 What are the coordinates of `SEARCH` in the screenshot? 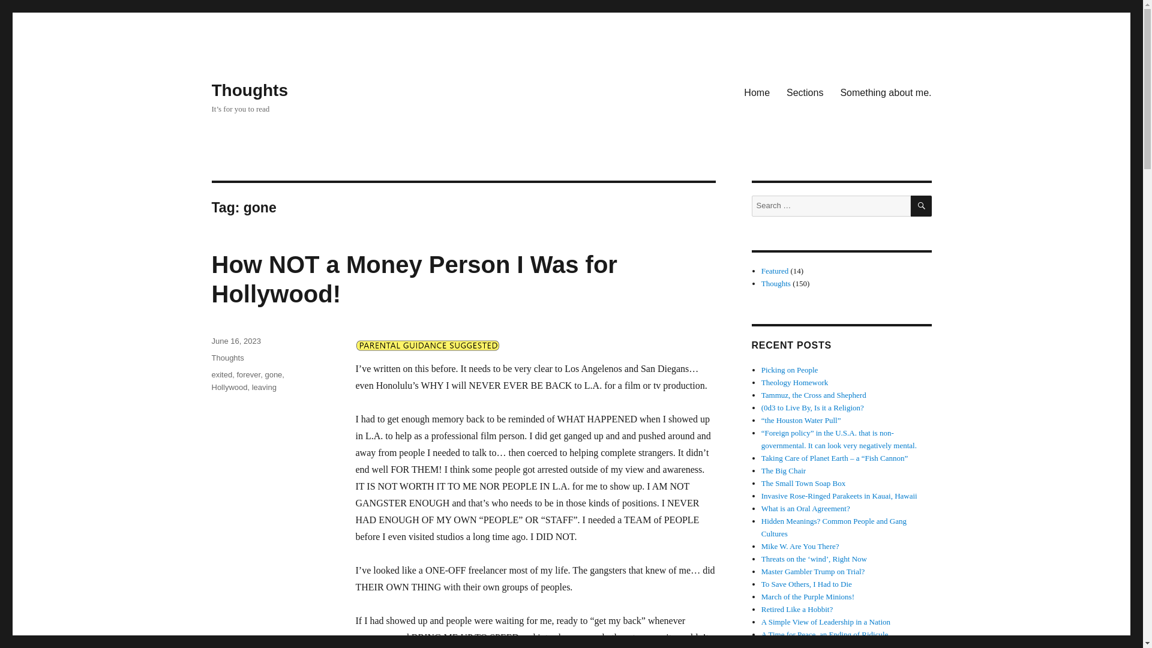 It's located at (922, 206).